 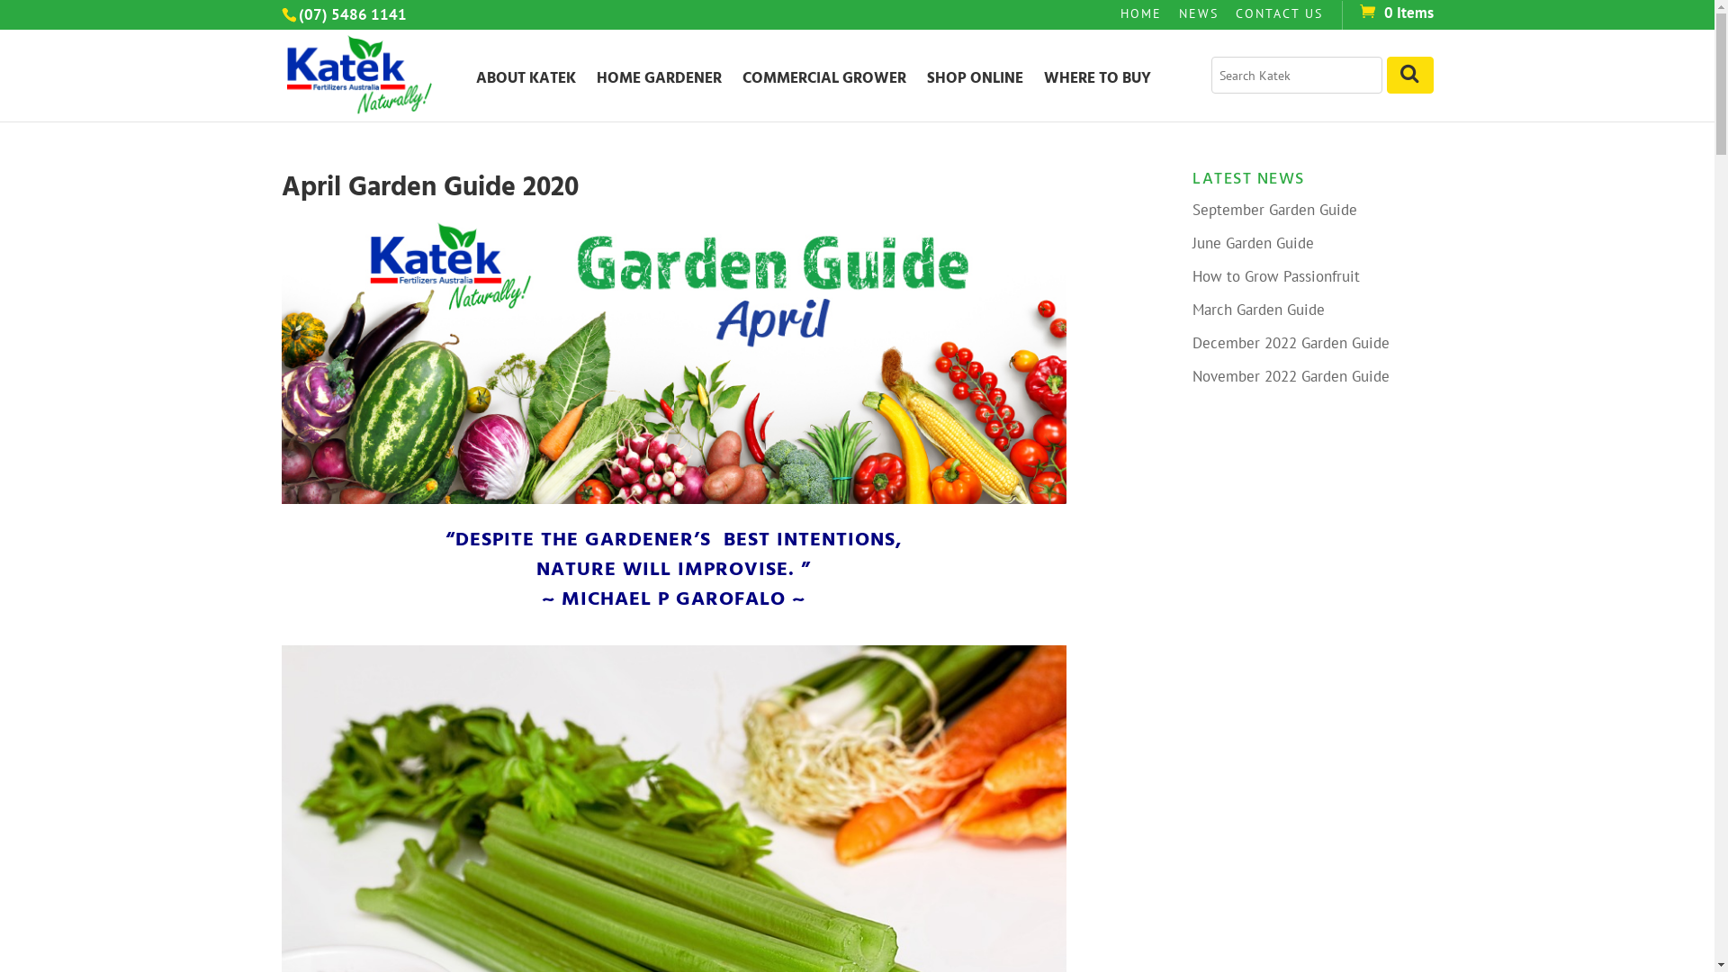 I want to click on HOME, so click(x=1140, y=18).